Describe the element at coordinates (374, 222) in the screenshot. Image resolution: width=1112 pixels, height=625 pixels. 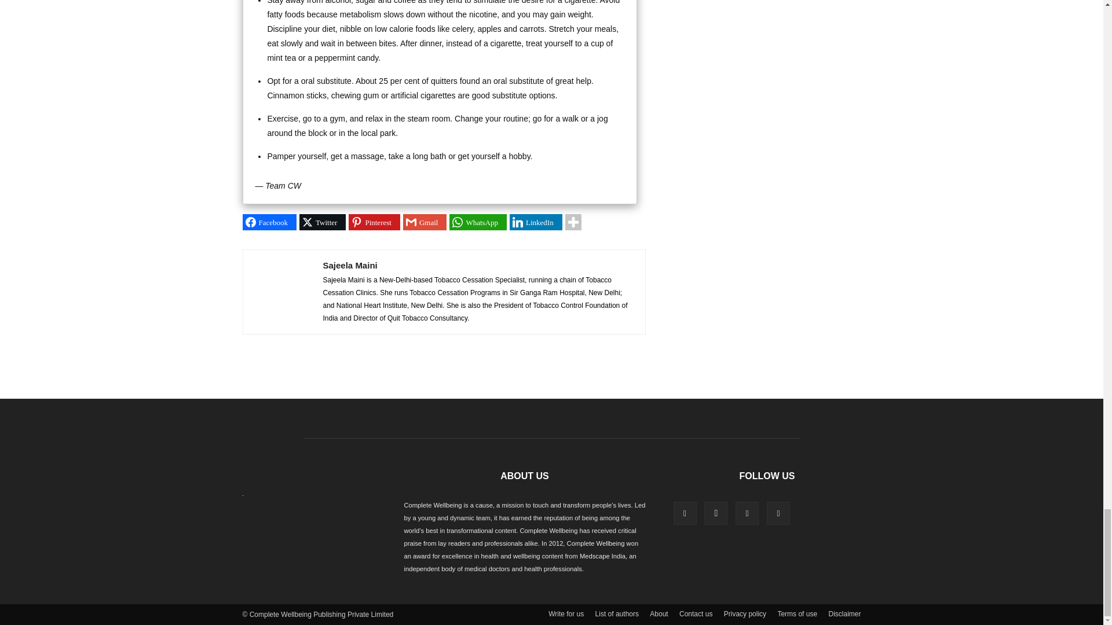
I see `Share on Pinterest` at that location.